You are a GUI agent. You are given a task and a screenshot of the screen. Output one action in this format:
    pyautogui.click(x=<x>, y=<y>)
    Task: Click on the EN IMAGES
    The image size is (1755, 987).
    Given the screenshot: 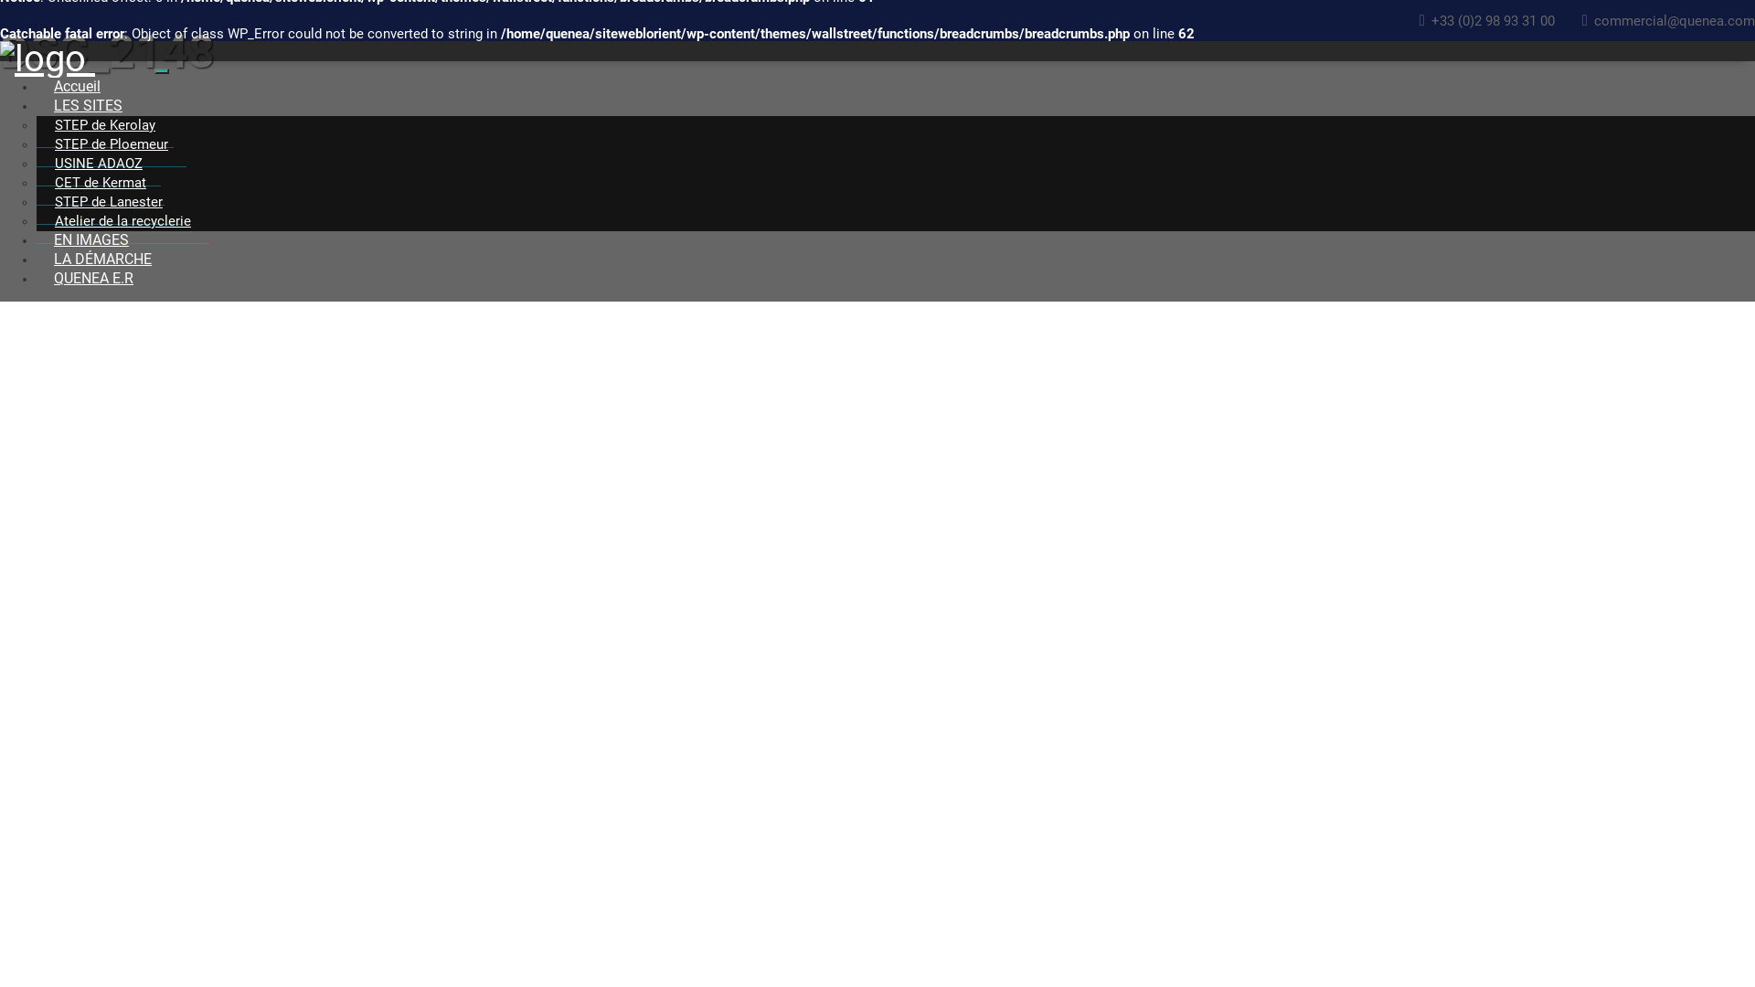 What is the action you would take?
    pyautogui.click(x=91, y=239)
    